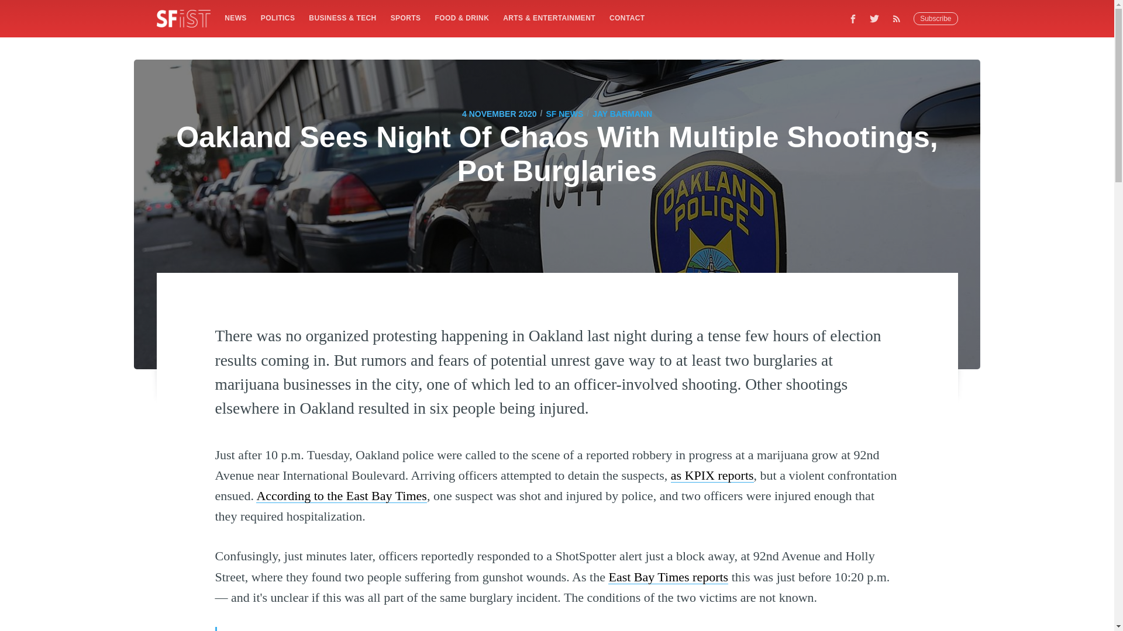 This screenshot has width=1123, height=631. What do you see at coordinates (341, 495) in the screenshot?
I see `According to the East Bay Times` at bounding box center [341, 495].